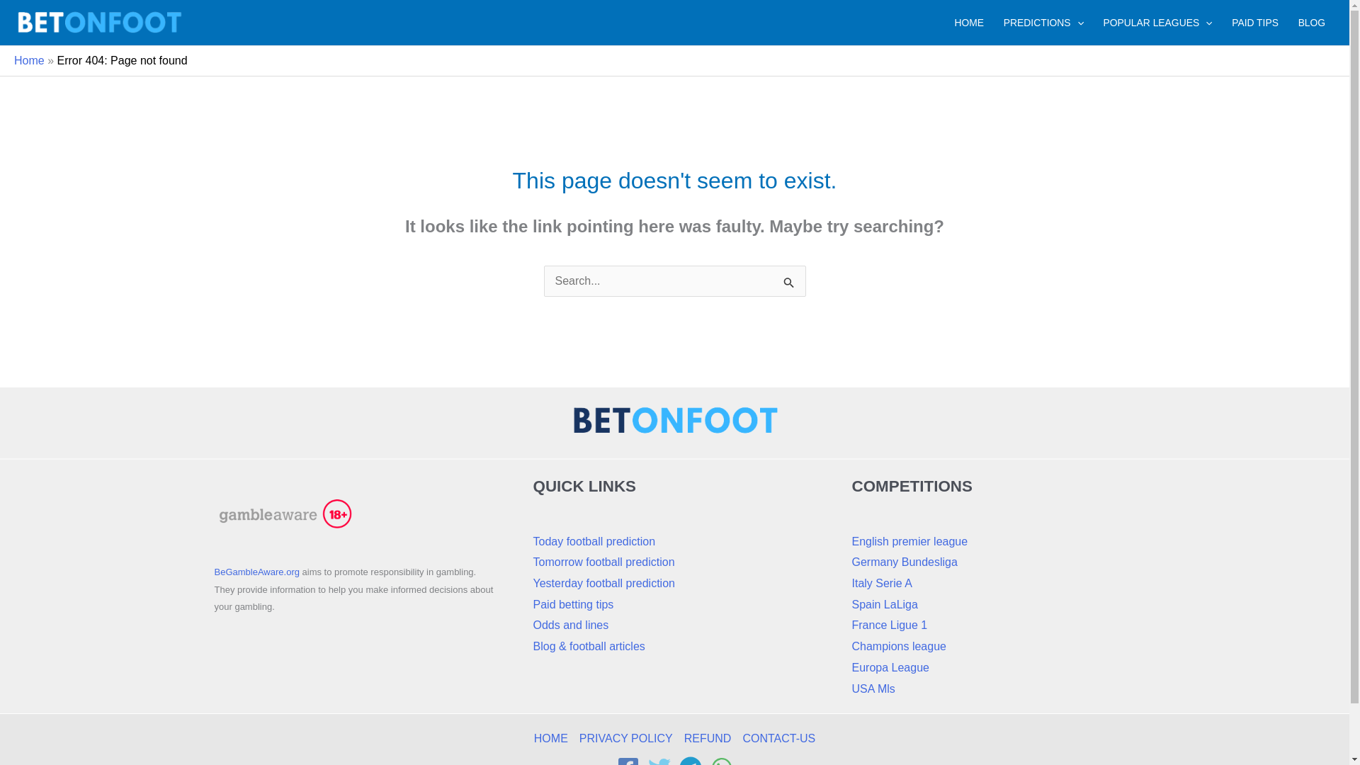  Describe the element at coordinates (1312, 23) in the screenshot. I see `BLOG` at that location.